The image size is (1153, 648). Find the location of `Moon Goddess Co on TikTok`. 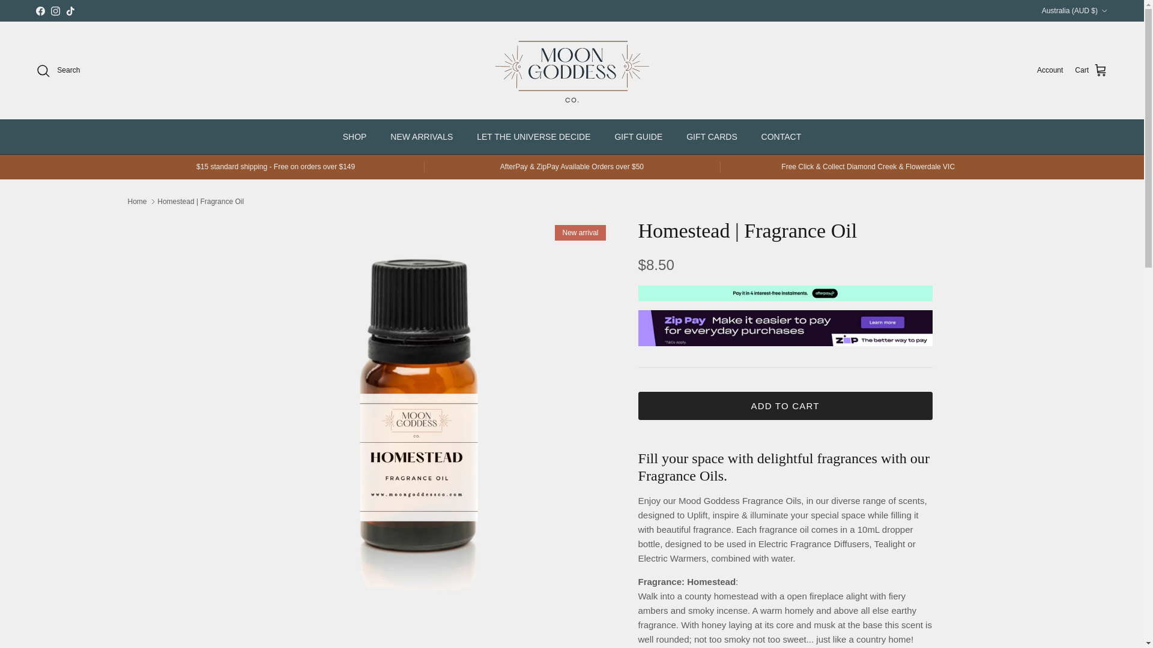

Moon Goddess Co on TikTok is located at coordinates (70, 10).